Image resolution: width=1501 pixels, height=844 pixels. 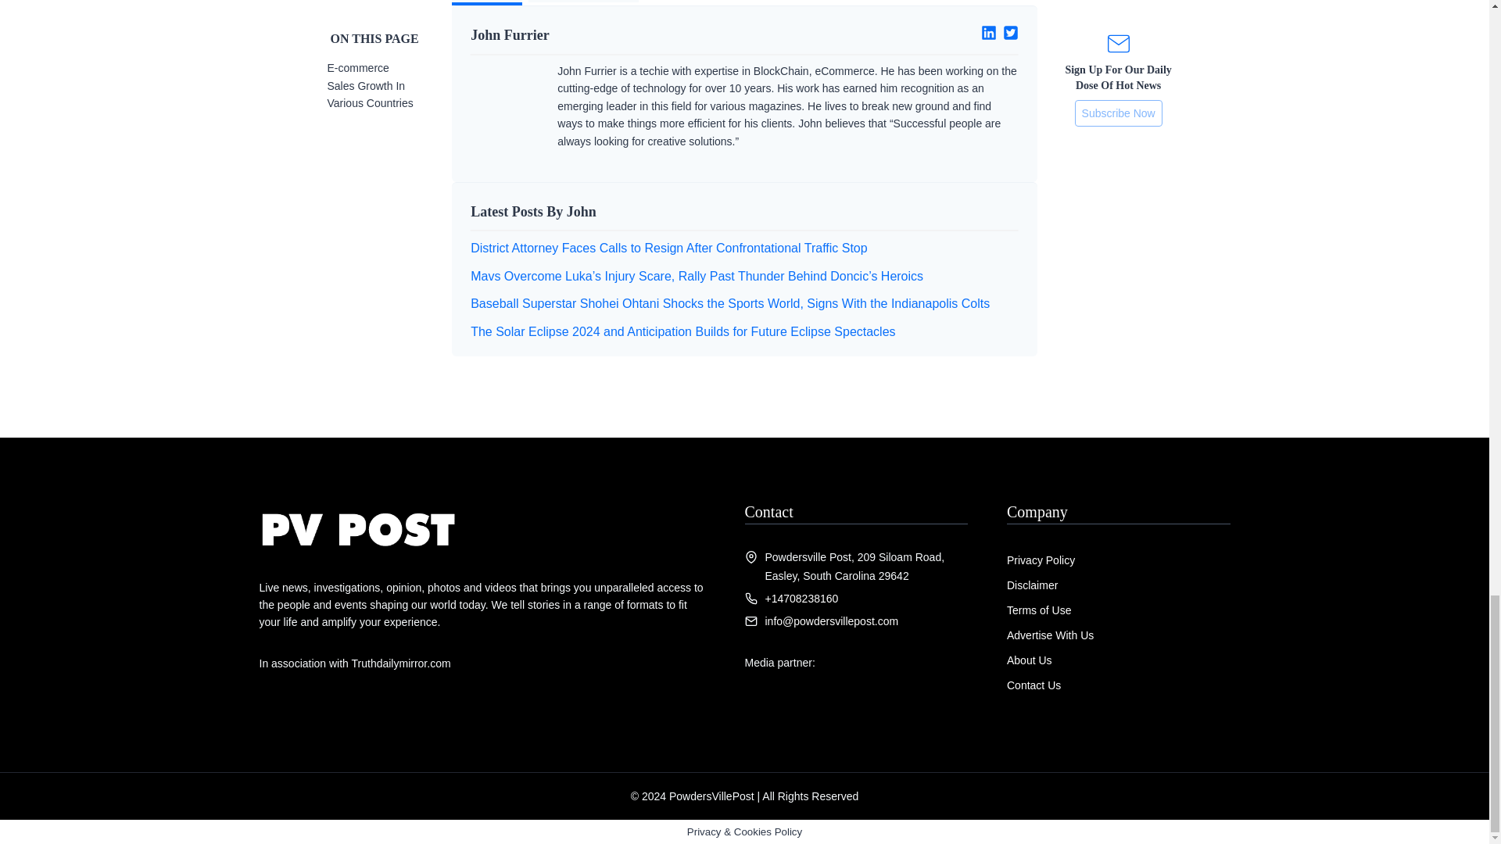 I want to click on John Furrier, so click(x=601, y=36).